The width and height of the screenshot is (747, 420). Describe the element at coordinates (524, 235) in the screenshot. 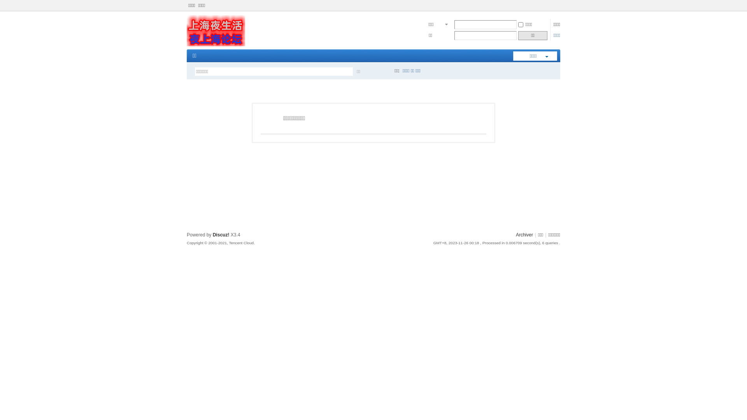

I see `Archiver` at that location.